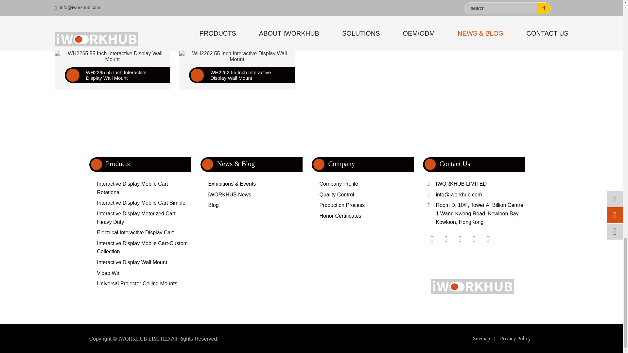 Image resolution: width=628 pixels, height=353 pixels. What do you see at coordinates (237, 1) in the screenshot?
I see `WH2163 42 Inch Interactive Display Wall Mount` at bounding box center [237, 1].